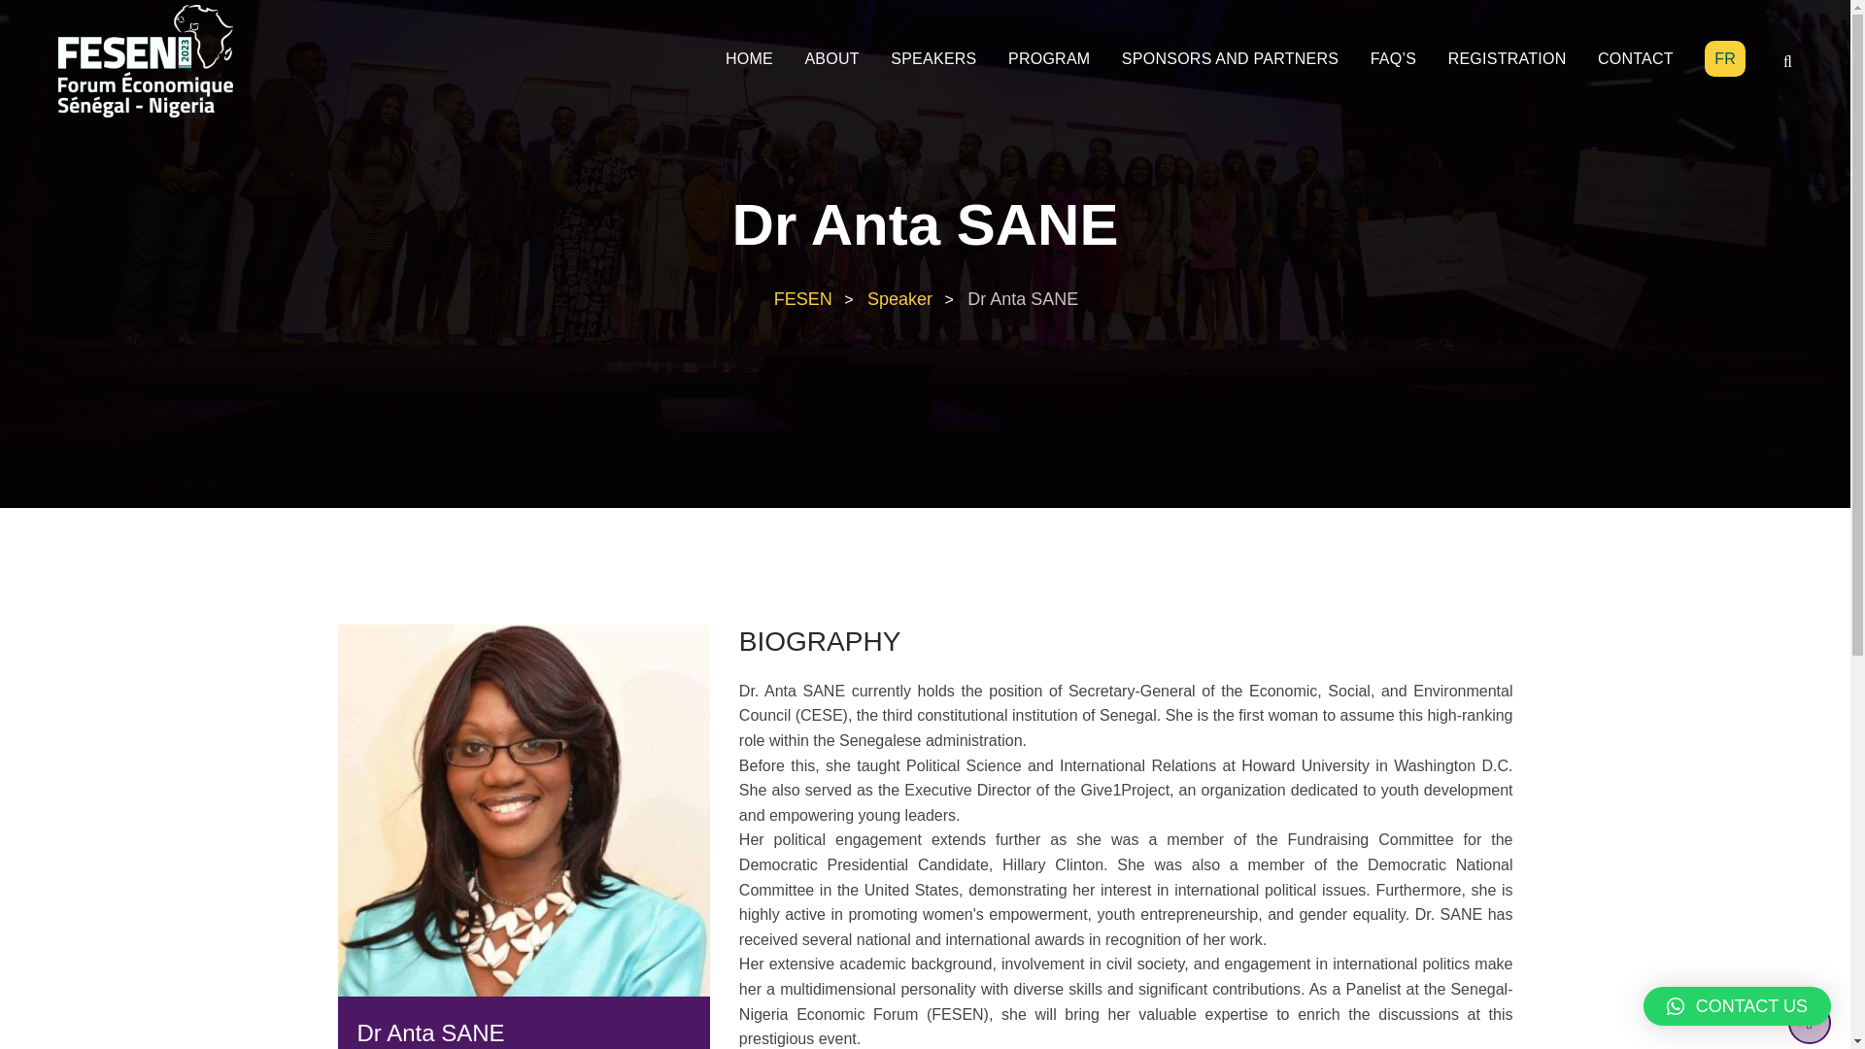 This screenshot has width=1865, height=1049. I want to click on REGISTRATION, so click(1507, 58).